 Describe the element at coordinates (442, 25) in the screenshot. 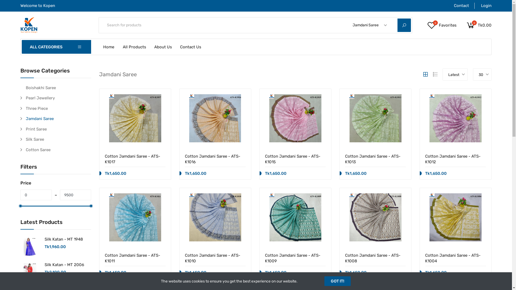

I see `0
Favorites` at that location.